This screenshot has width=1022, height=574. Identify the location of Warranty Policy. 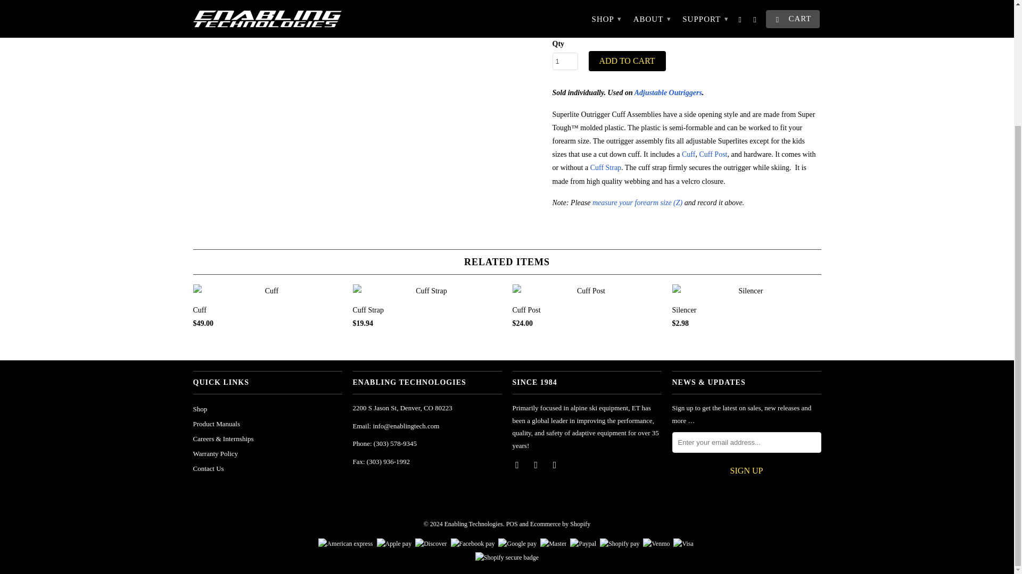
(215, 453).